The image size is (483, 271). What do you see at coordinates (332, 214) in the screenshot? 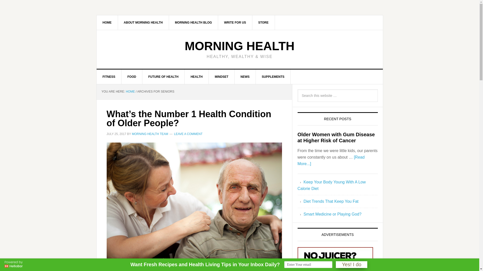
I see `Smart Medicine or Playing God?` at bounding box center [332, 214].